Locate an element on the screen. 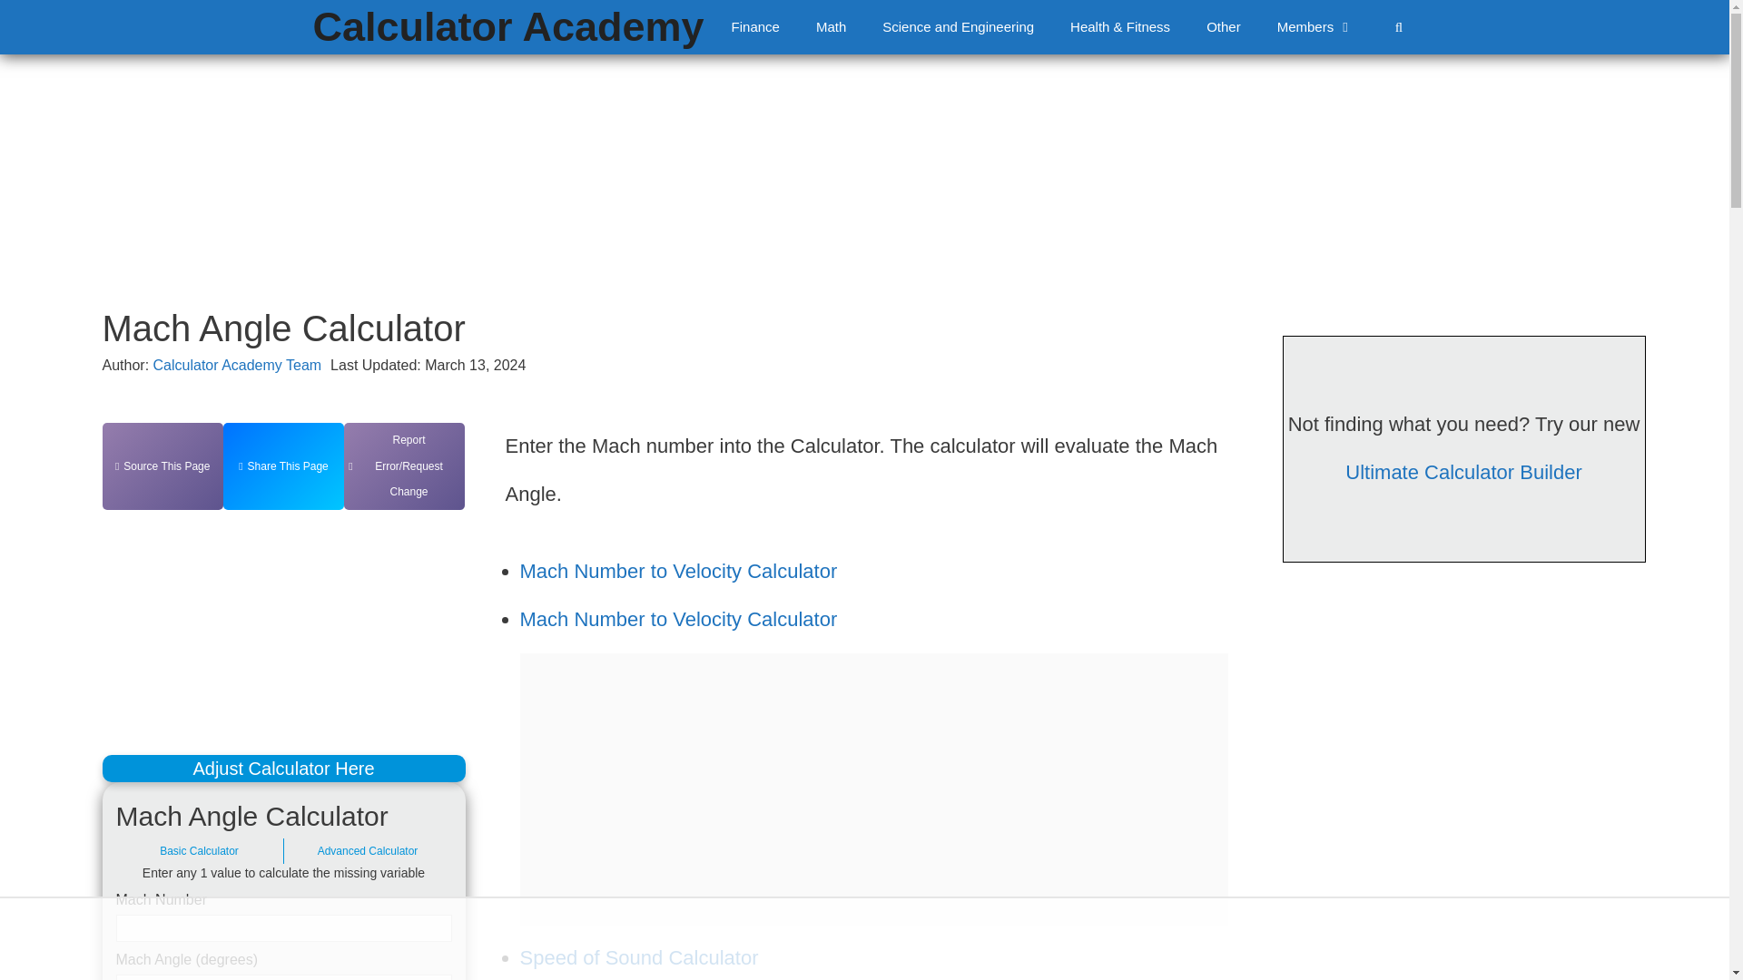 The image size is (1743, 980). Calculator Academy is located at coordinates (508, 27).